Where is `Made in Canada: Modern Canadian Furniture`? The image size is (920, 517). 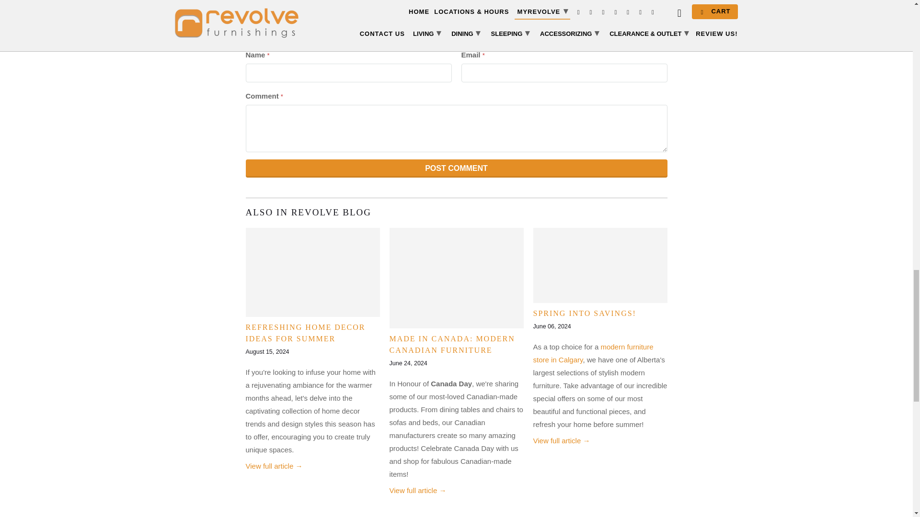
Made in Canada: Modern Canadian Furniture is located at coordinates (456, 278).